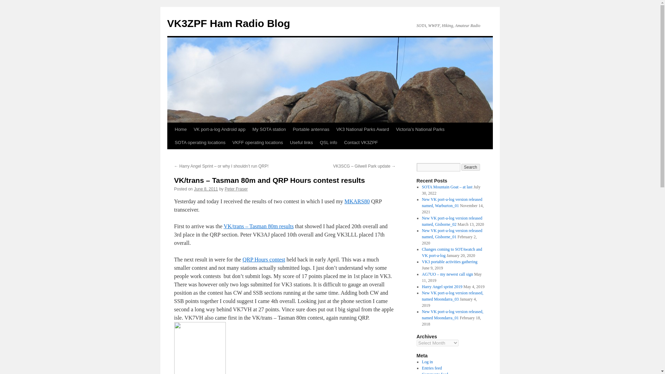 The width and height of the screenshot is (665, 374). I want to click on VK3ZPF Ham Radio Blog, so click(228, 23).